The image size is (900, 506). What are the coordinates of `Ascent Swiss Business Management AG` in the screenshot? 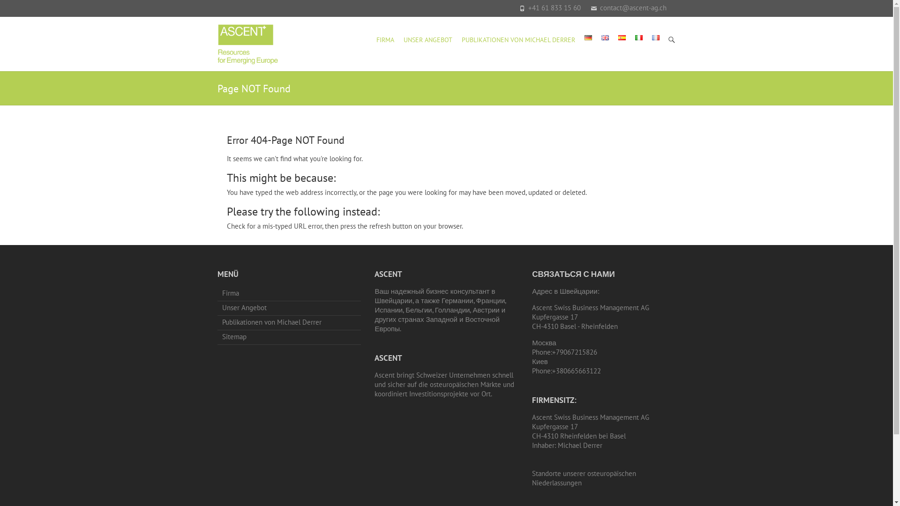 It's located at (248, 44).